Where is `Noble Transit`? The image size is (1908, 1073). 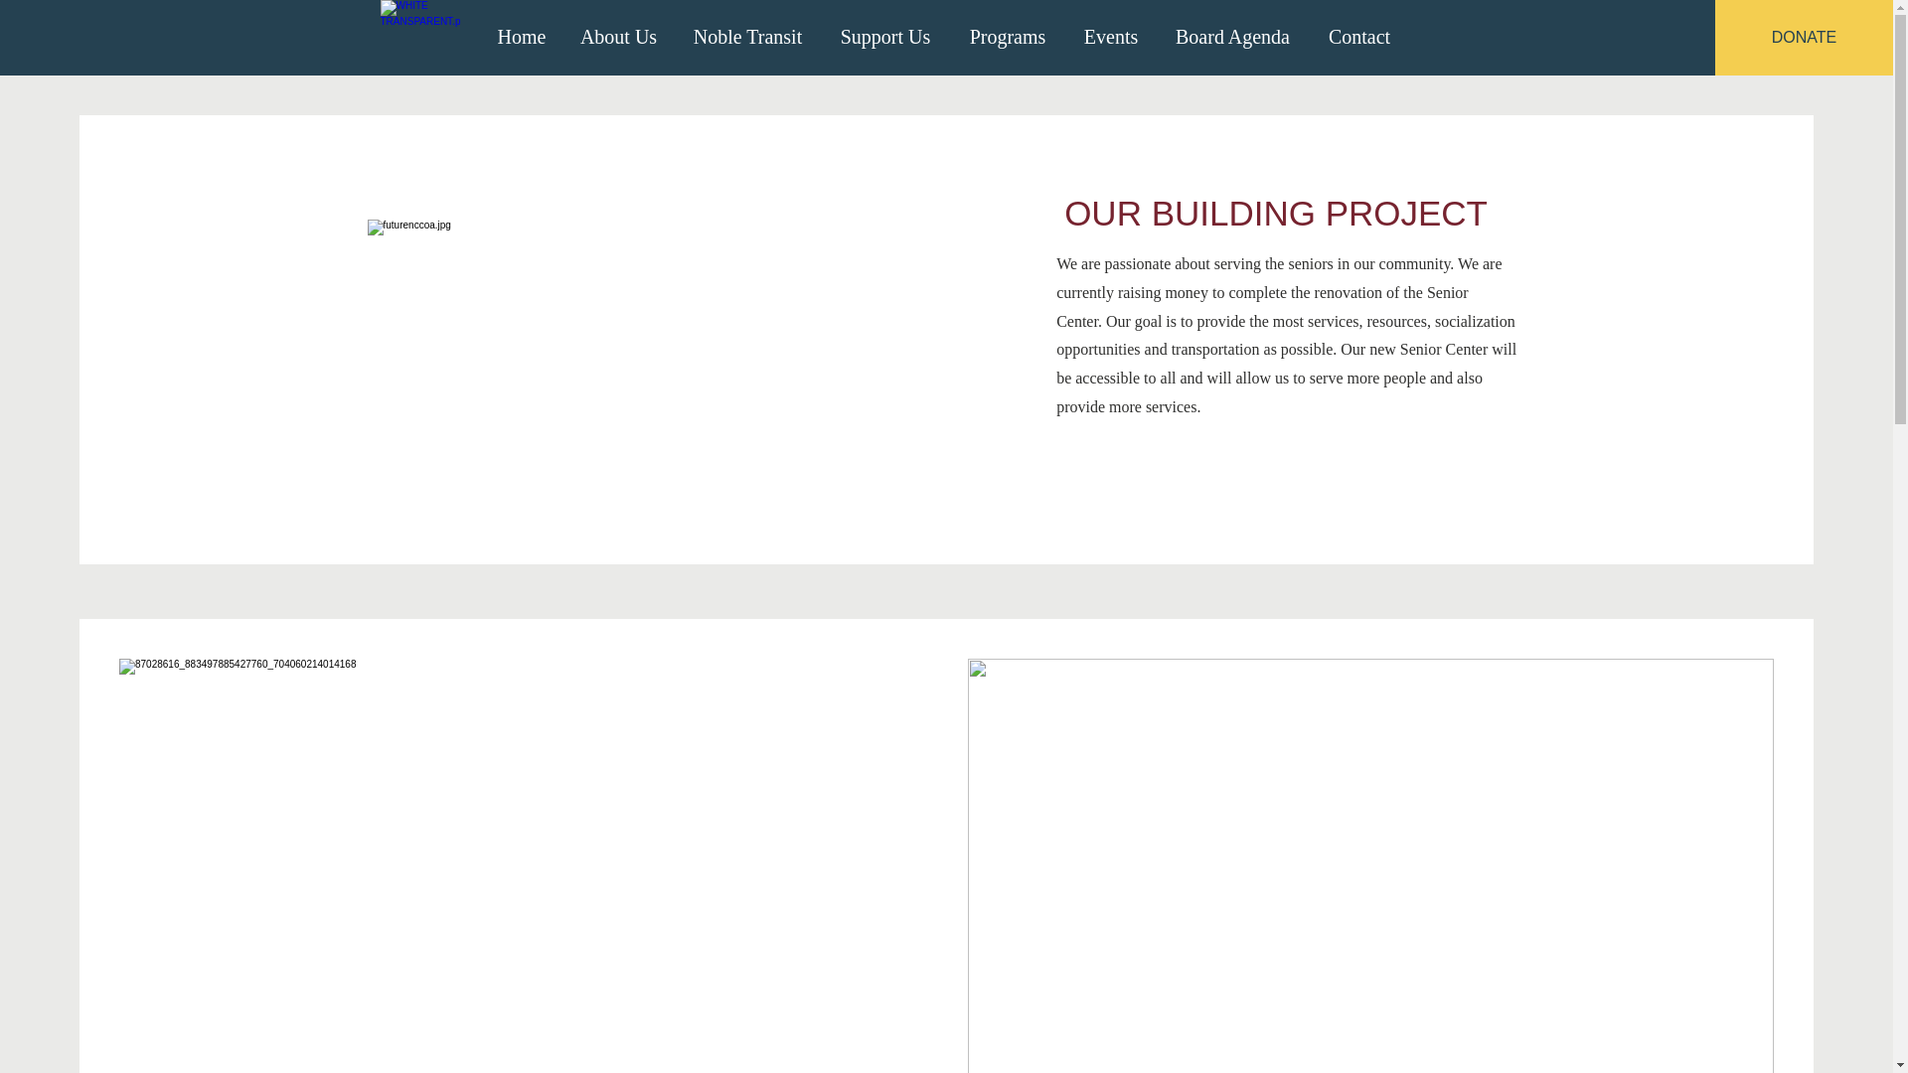
Noble Transit is located at coordinates (747, 37).